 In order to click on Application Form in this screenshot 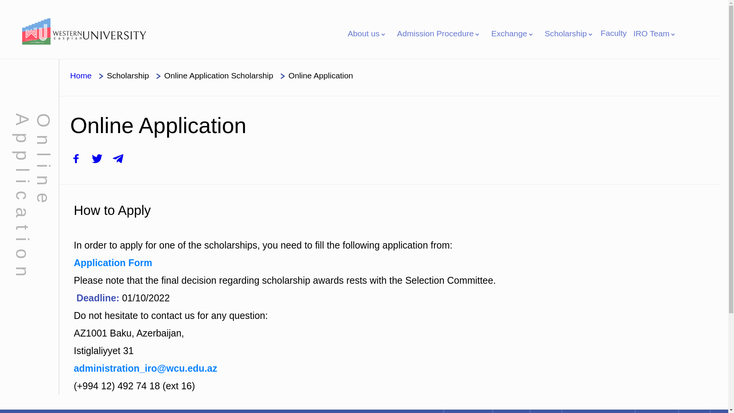, I will do `click(113, 263)`.